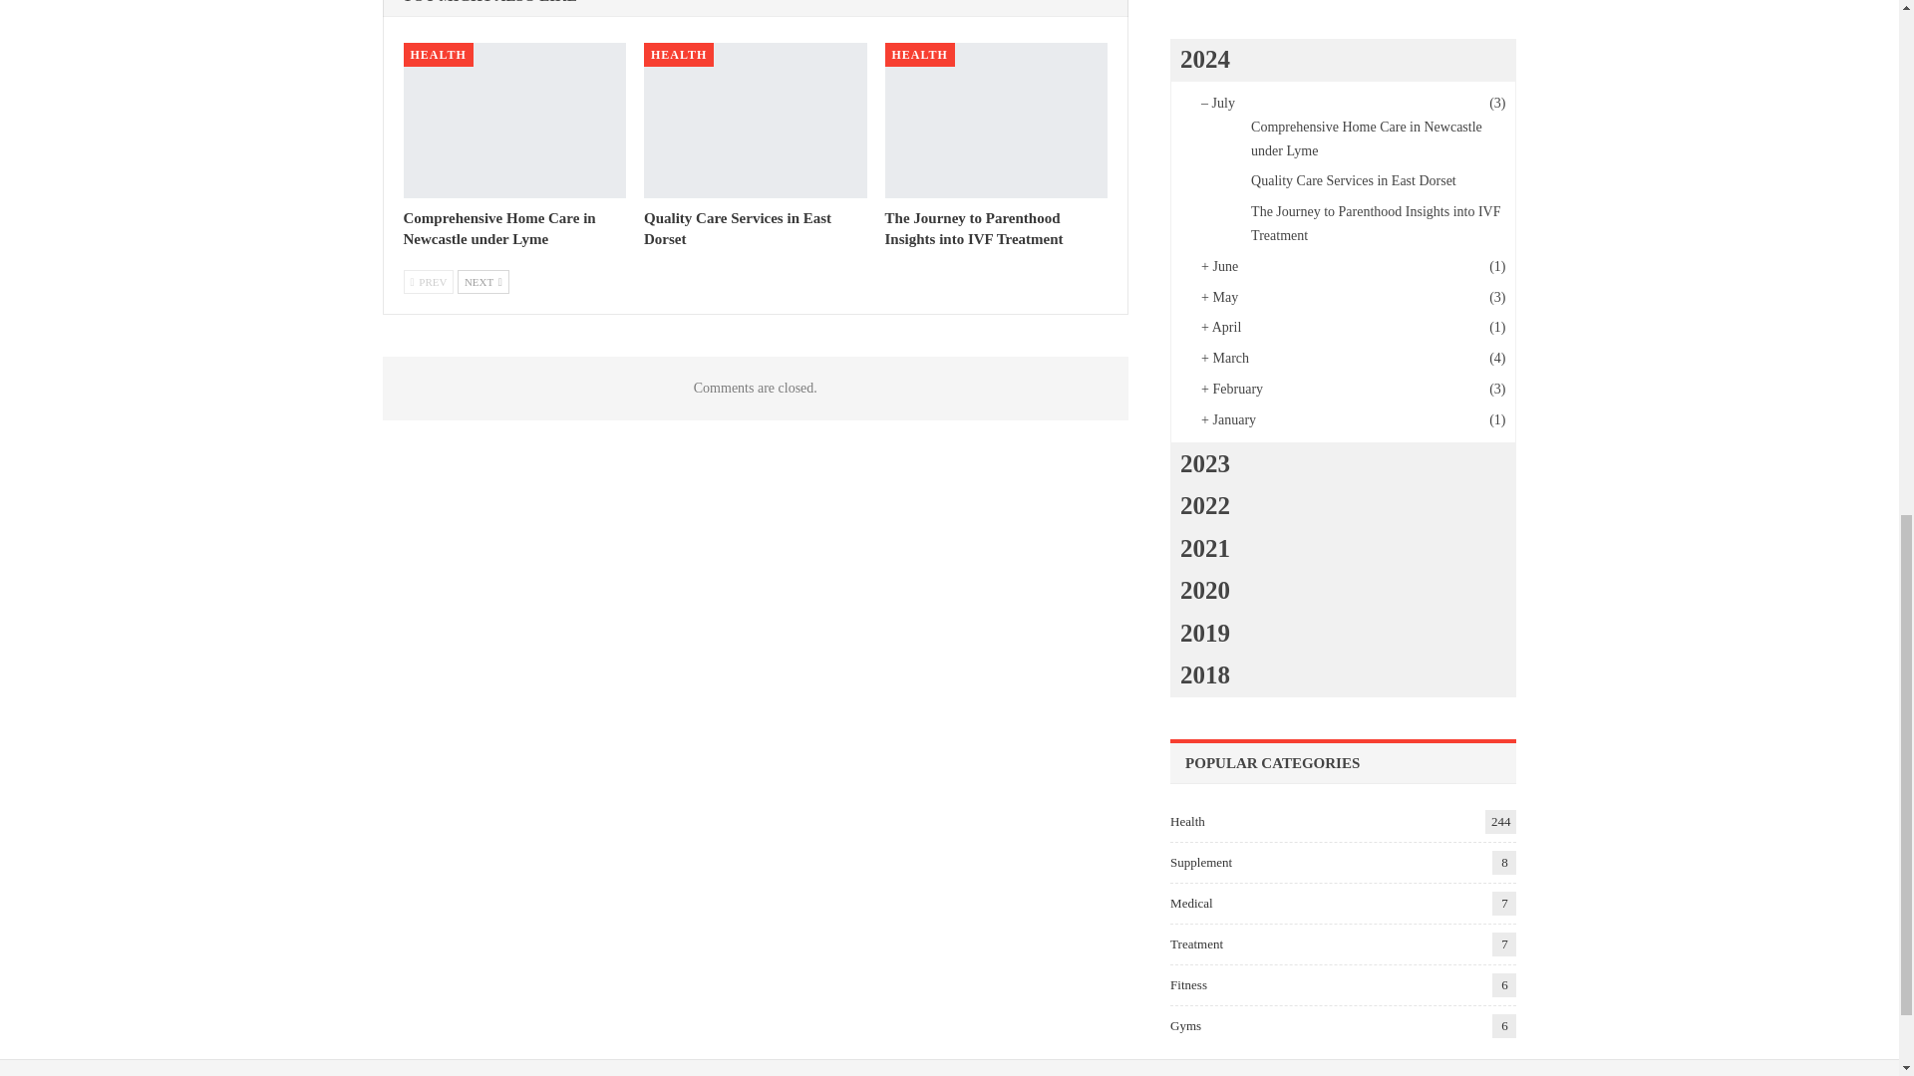 Image resolution: width=1914 pixels, height=1076 pixels. What do you see at coordinates (489, 2) in the screenshot?
I see `YOU MIGHT ALSO LIKE` at bounding box center [489, 2].